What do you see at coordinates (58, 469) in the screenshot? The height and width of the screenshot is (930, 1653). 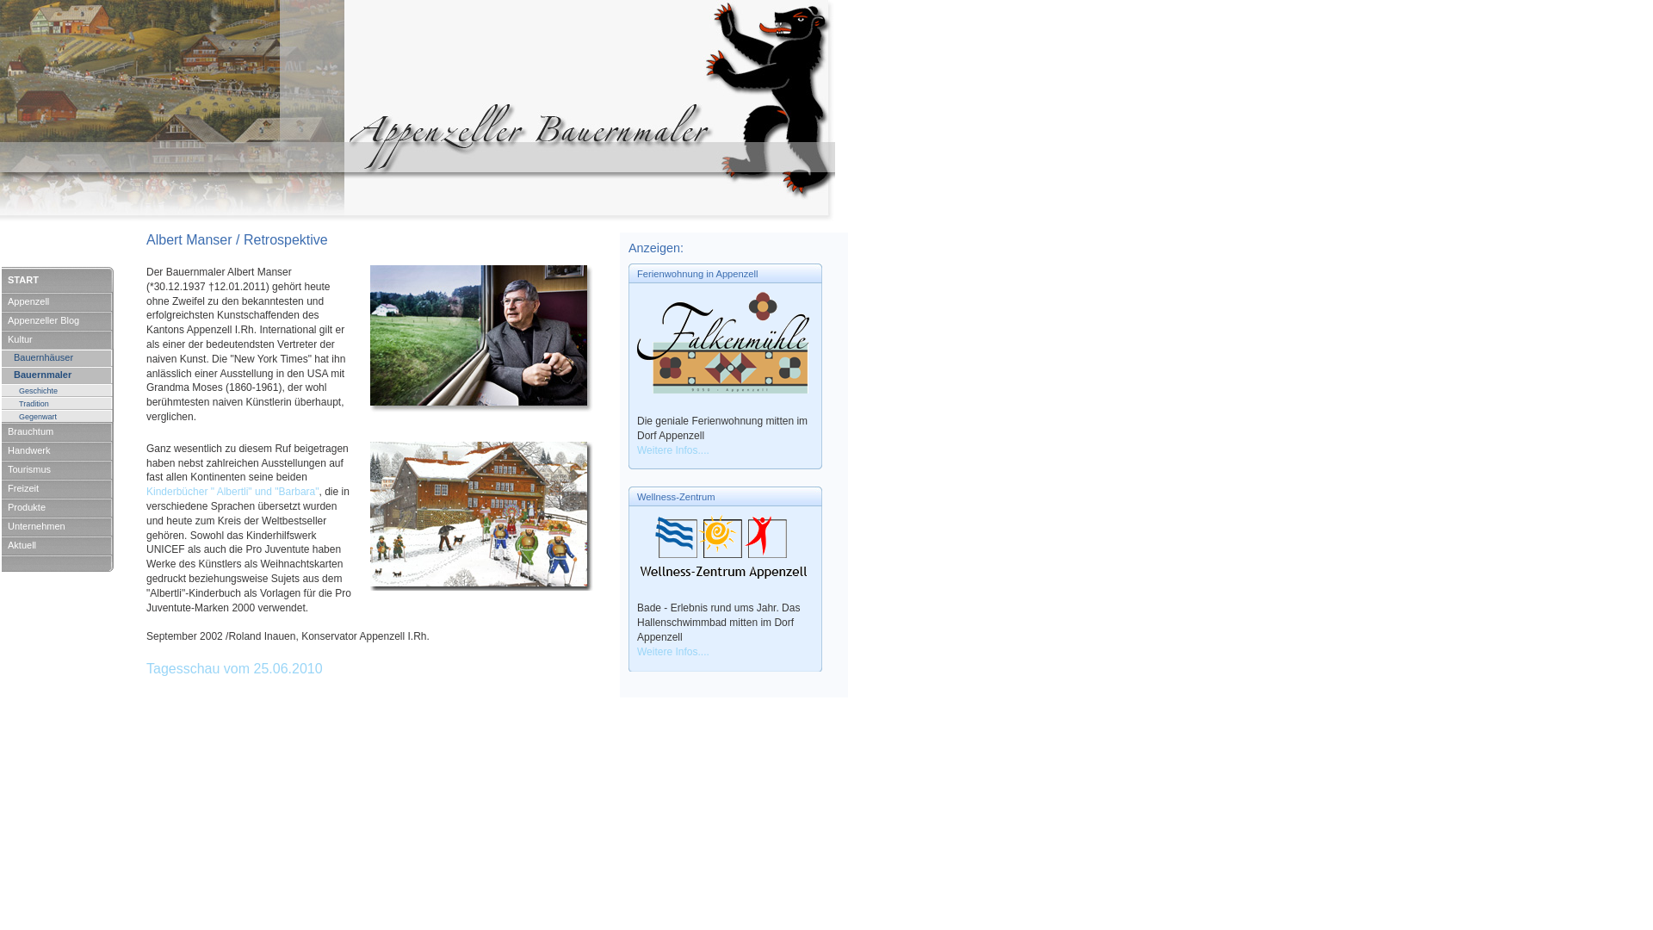 I see `Tourismus` at bounding box center [58, 469].